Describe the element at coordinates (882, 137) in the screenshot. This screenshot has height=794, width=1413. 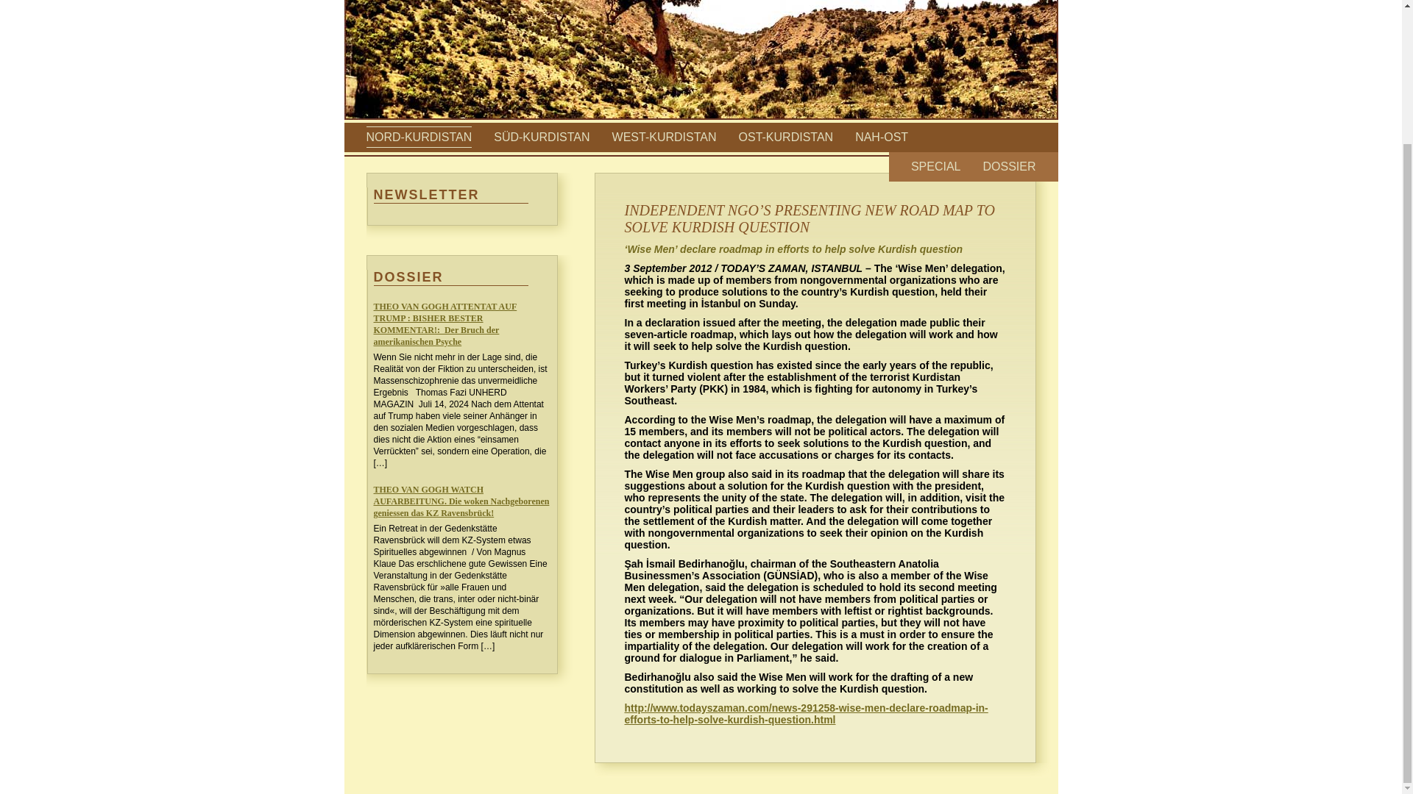
I see `NAH-OST` at that location.